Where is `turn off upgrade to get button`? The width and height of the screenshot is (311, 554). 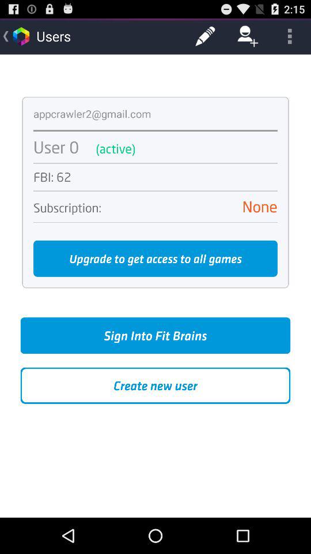 turn off upgrade to get button is located at coordinates (155, 259).